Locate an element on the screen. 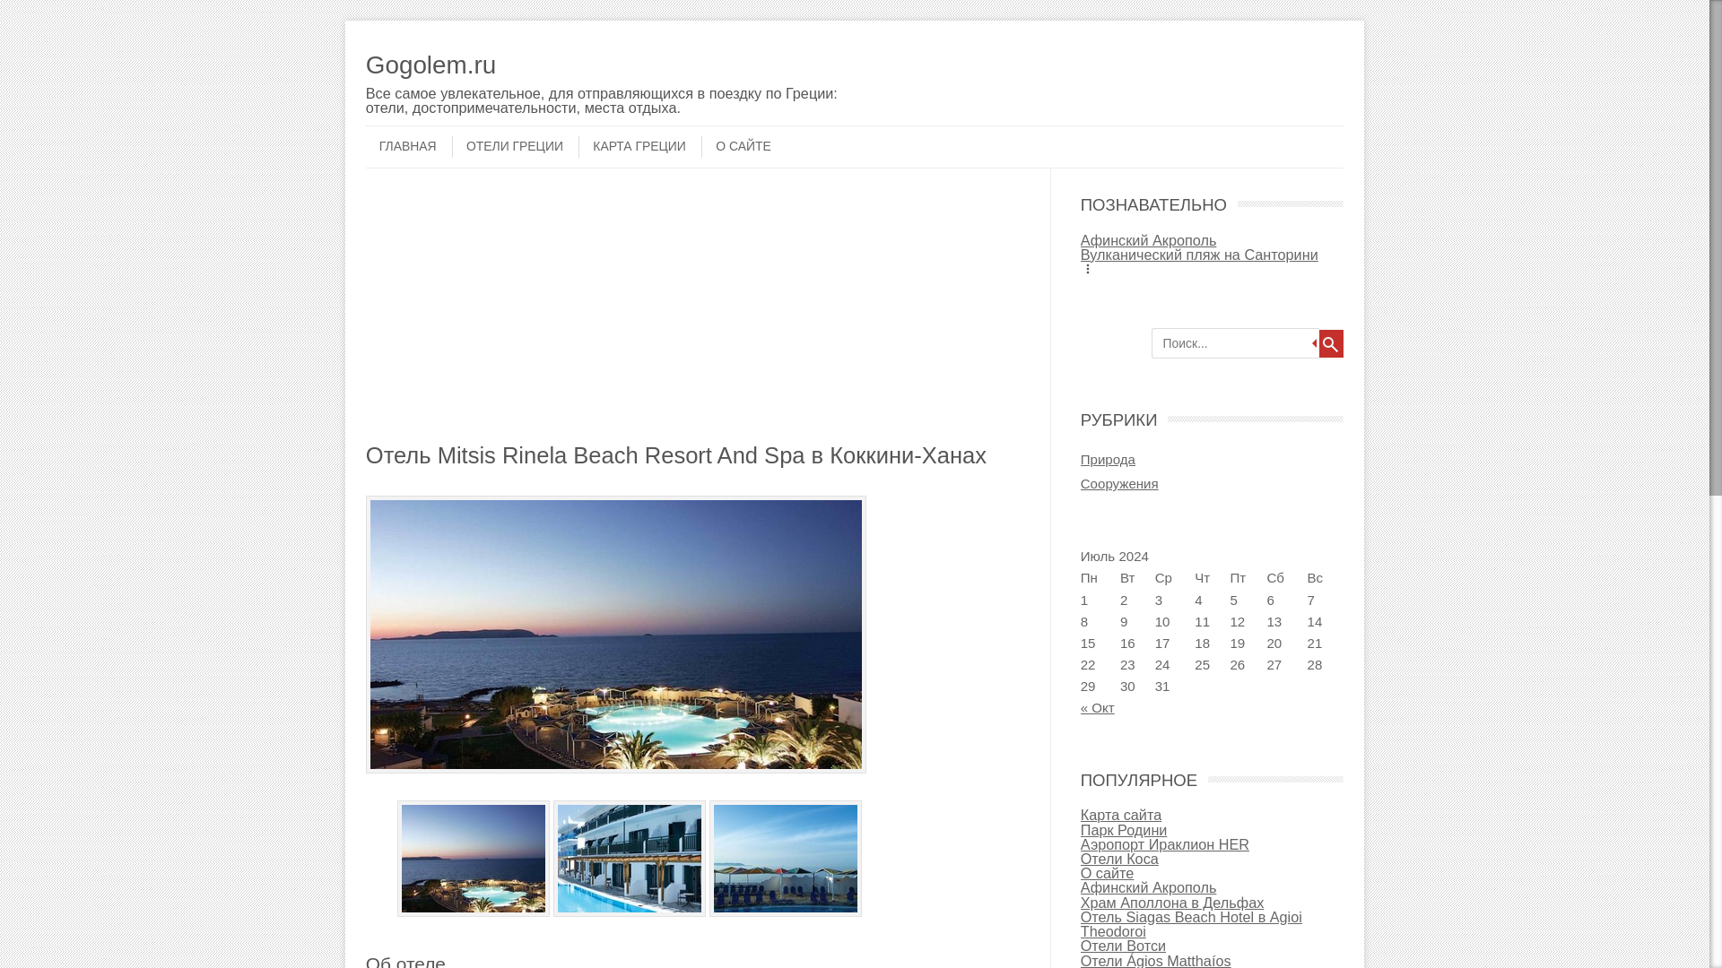 The image size is (1722, 968). Advertisement is located at coordinates (698, 315).